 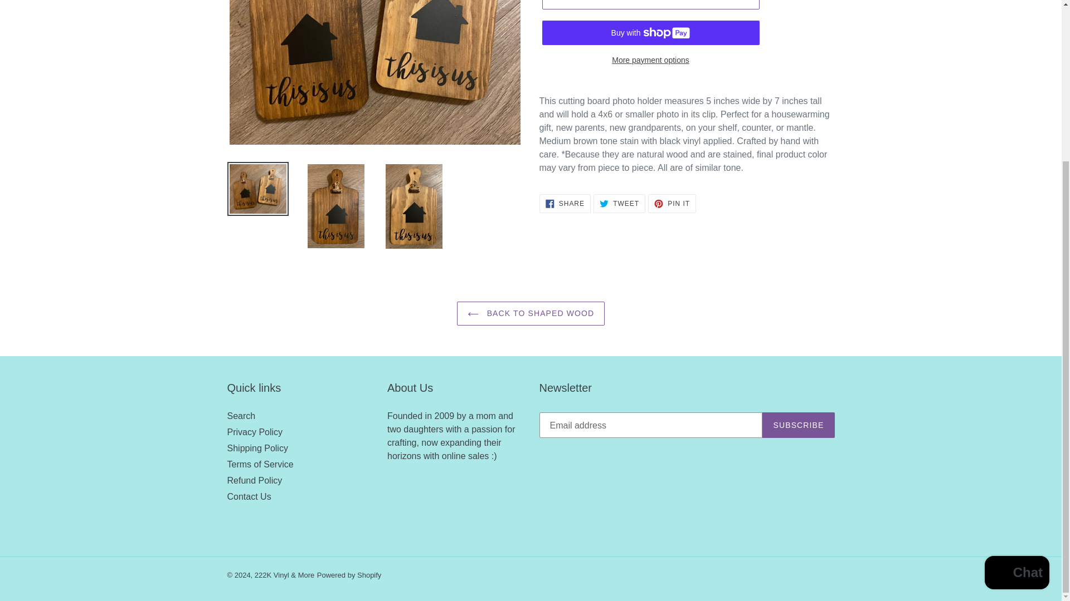 I want to click on Refund Policy, so click(x=798, y=425).